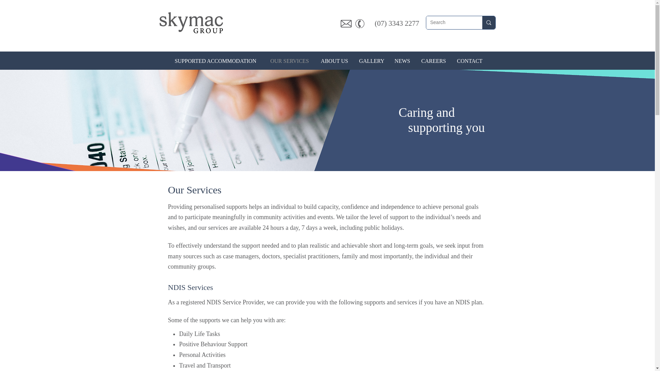 This screenshot has height=371, width=660. What do you see at coordinates (346, 23) in the screenshot?
I see `Click to email Skymac` at bounding box center [346, 23].